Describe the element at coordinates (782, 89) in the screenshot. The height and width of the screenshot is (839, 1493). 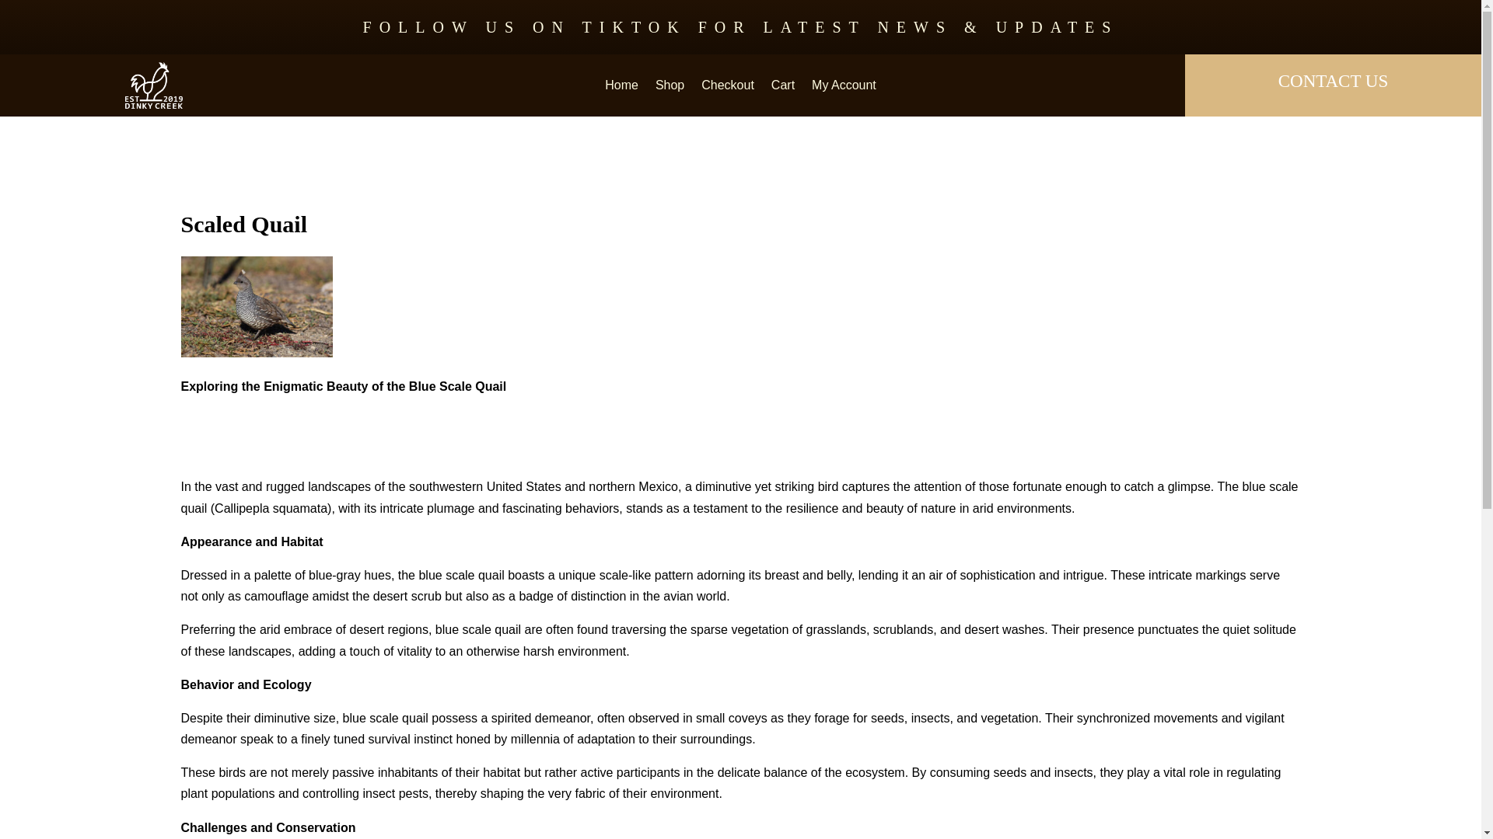
I see `Cart` at that location.